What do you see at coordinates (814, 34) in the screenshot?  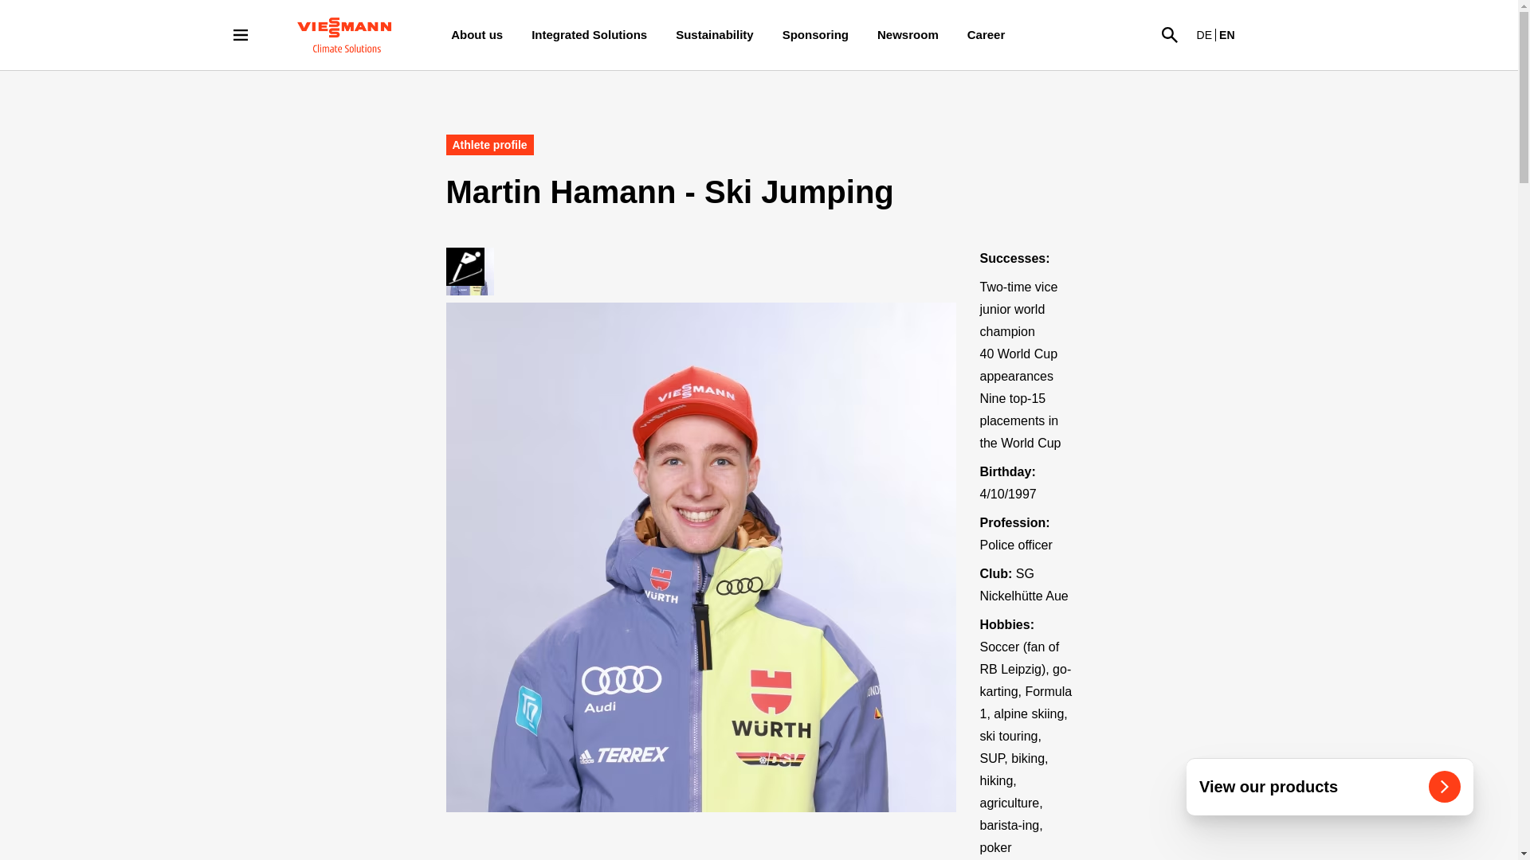 I see `Sponsoring` at bounding box center [814, 34].